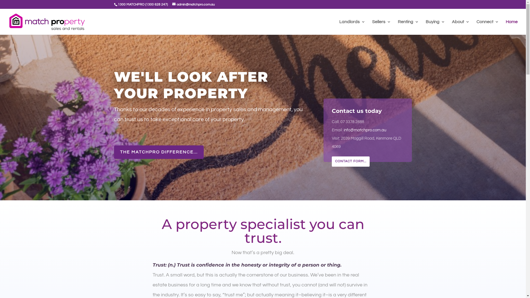 This screenshot has width=530, height=298. Describe the element at coordinates (435, 27) in the screenshot. I see `Buying` at that location.